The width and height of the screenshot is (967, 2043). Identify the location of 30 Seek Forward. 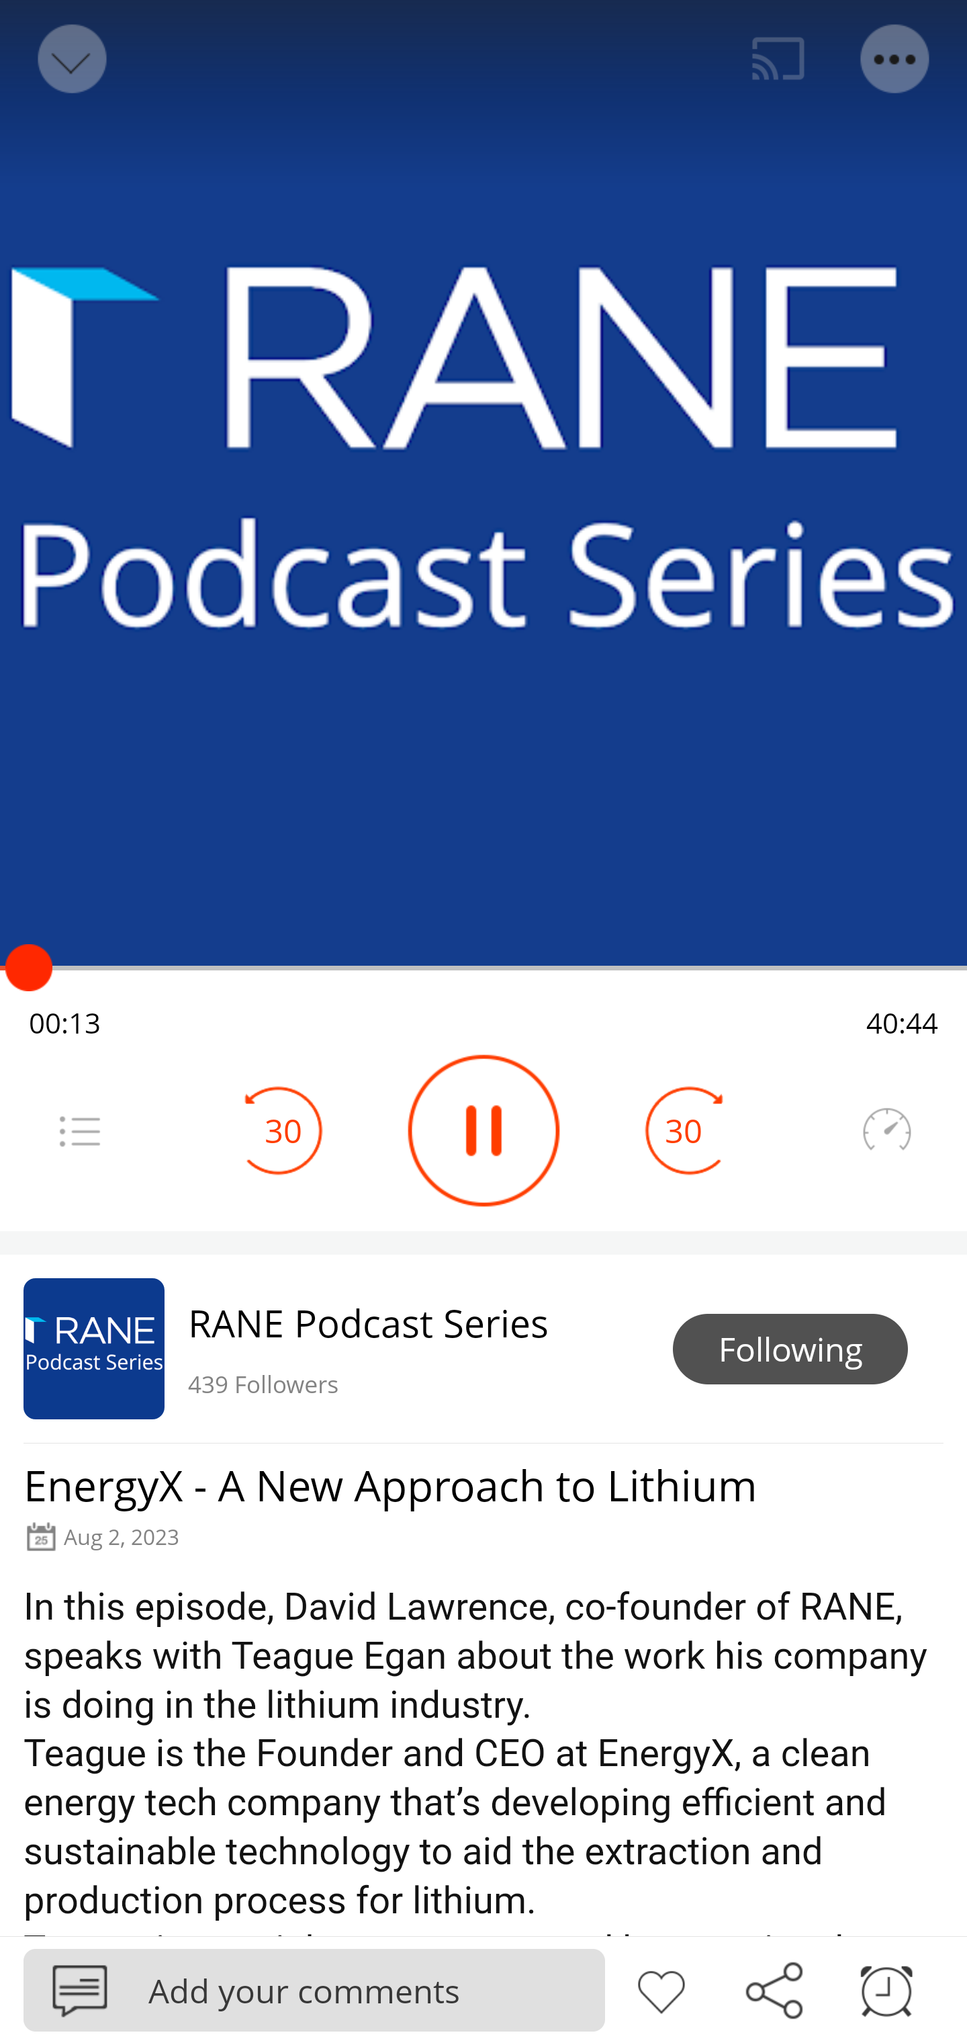
(684, 1130).